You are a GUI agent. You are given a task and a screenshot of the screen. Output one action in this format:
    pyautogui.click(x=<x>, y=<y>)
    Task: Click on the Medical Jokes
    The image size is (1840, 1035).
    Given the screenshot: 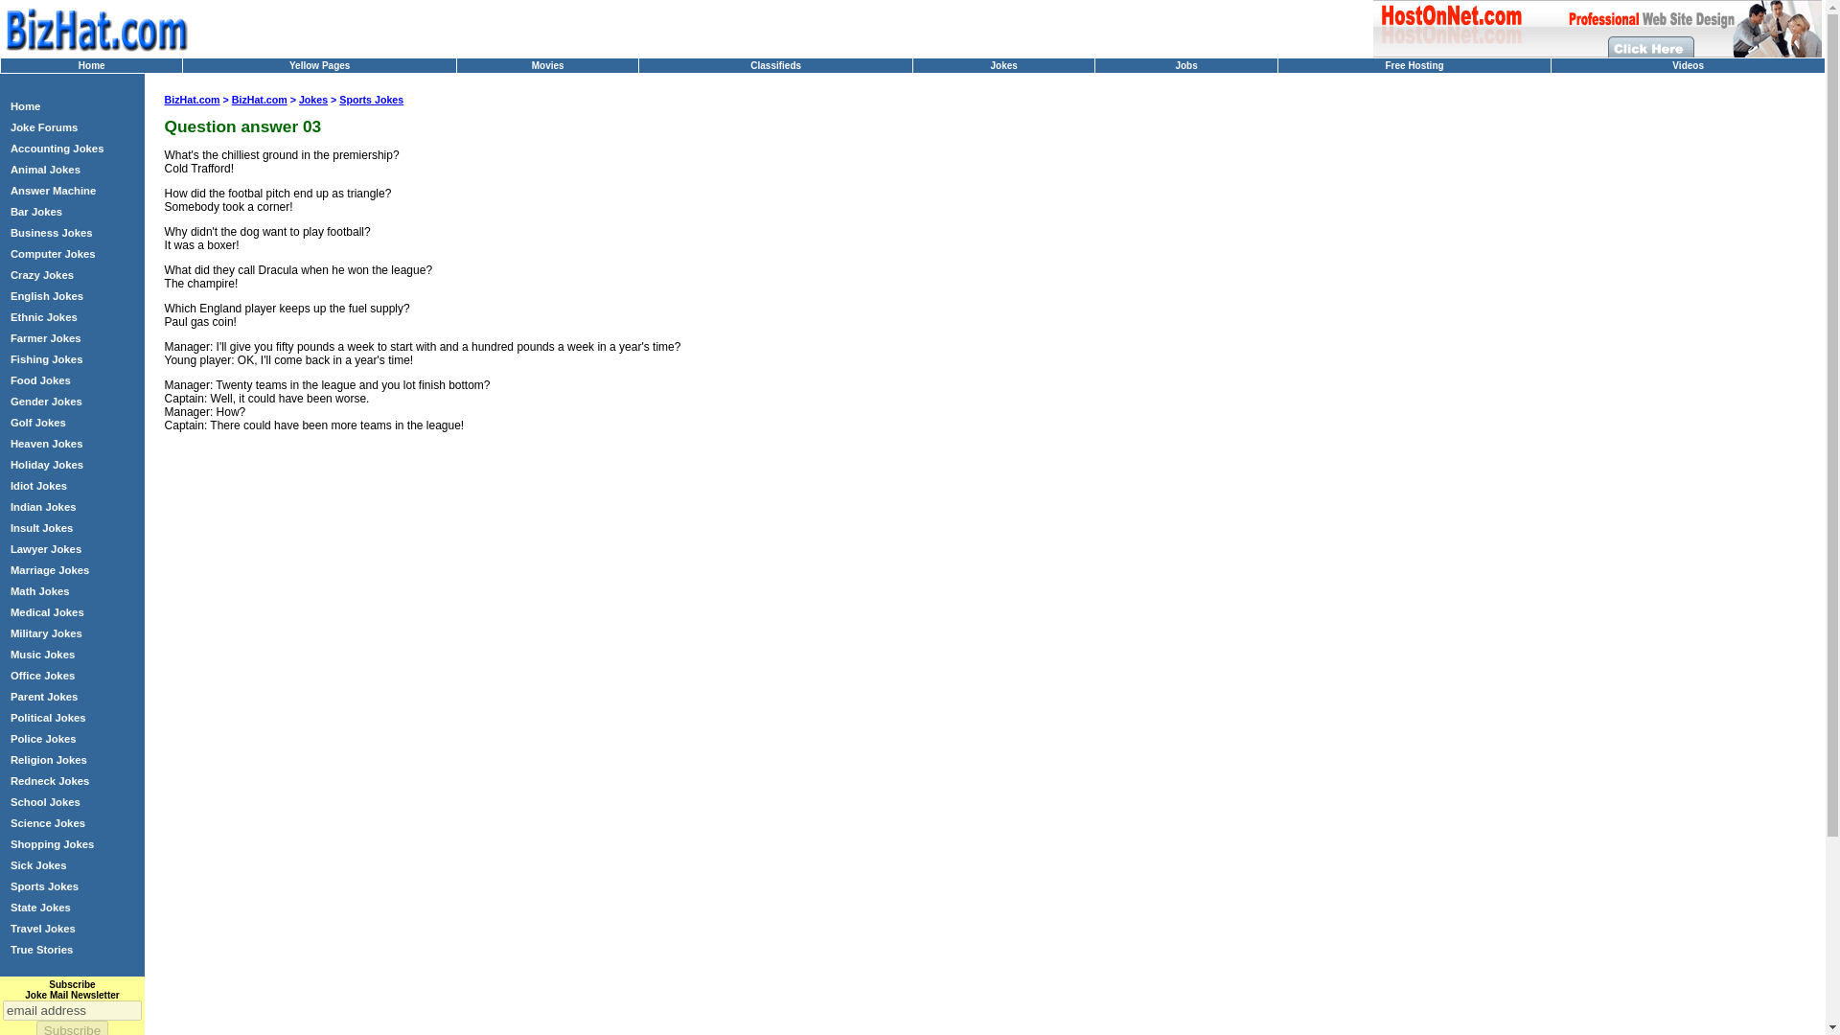 What is the action you would take?
    pyautogui.click(x=48, y=611)
    